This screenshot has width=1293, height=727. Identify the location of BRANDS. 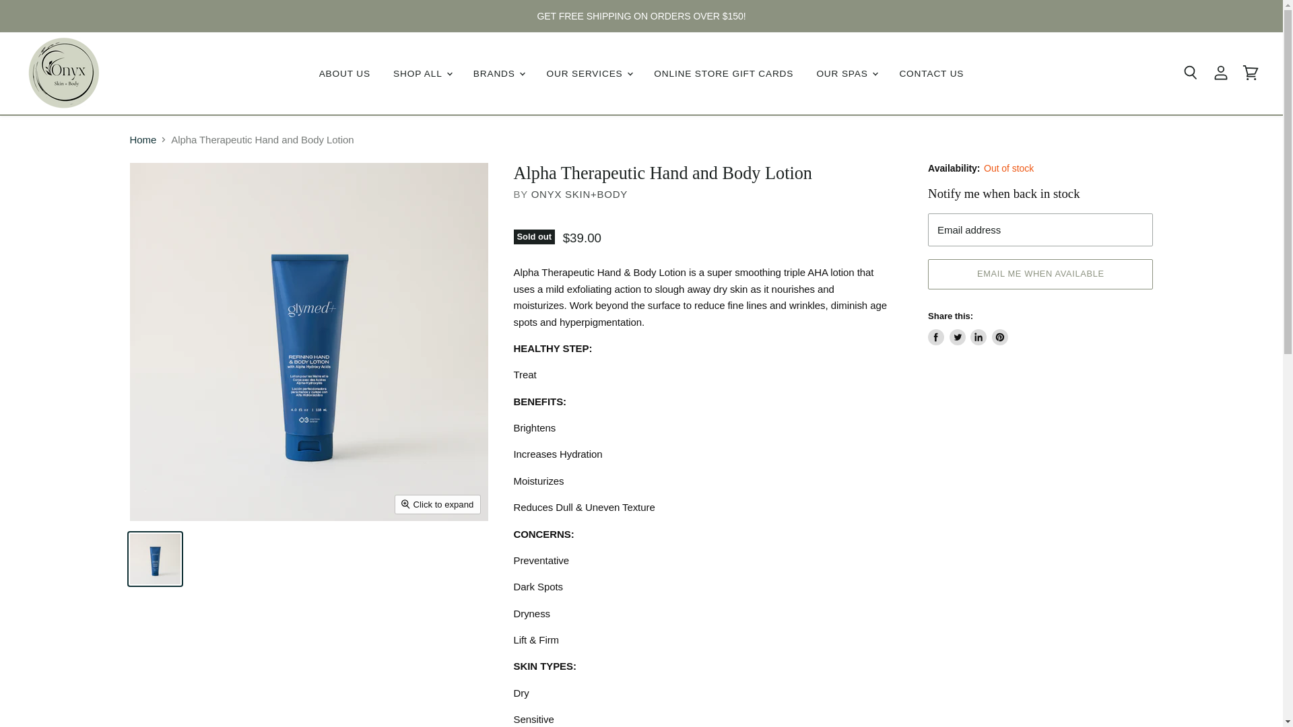
(498, 73).